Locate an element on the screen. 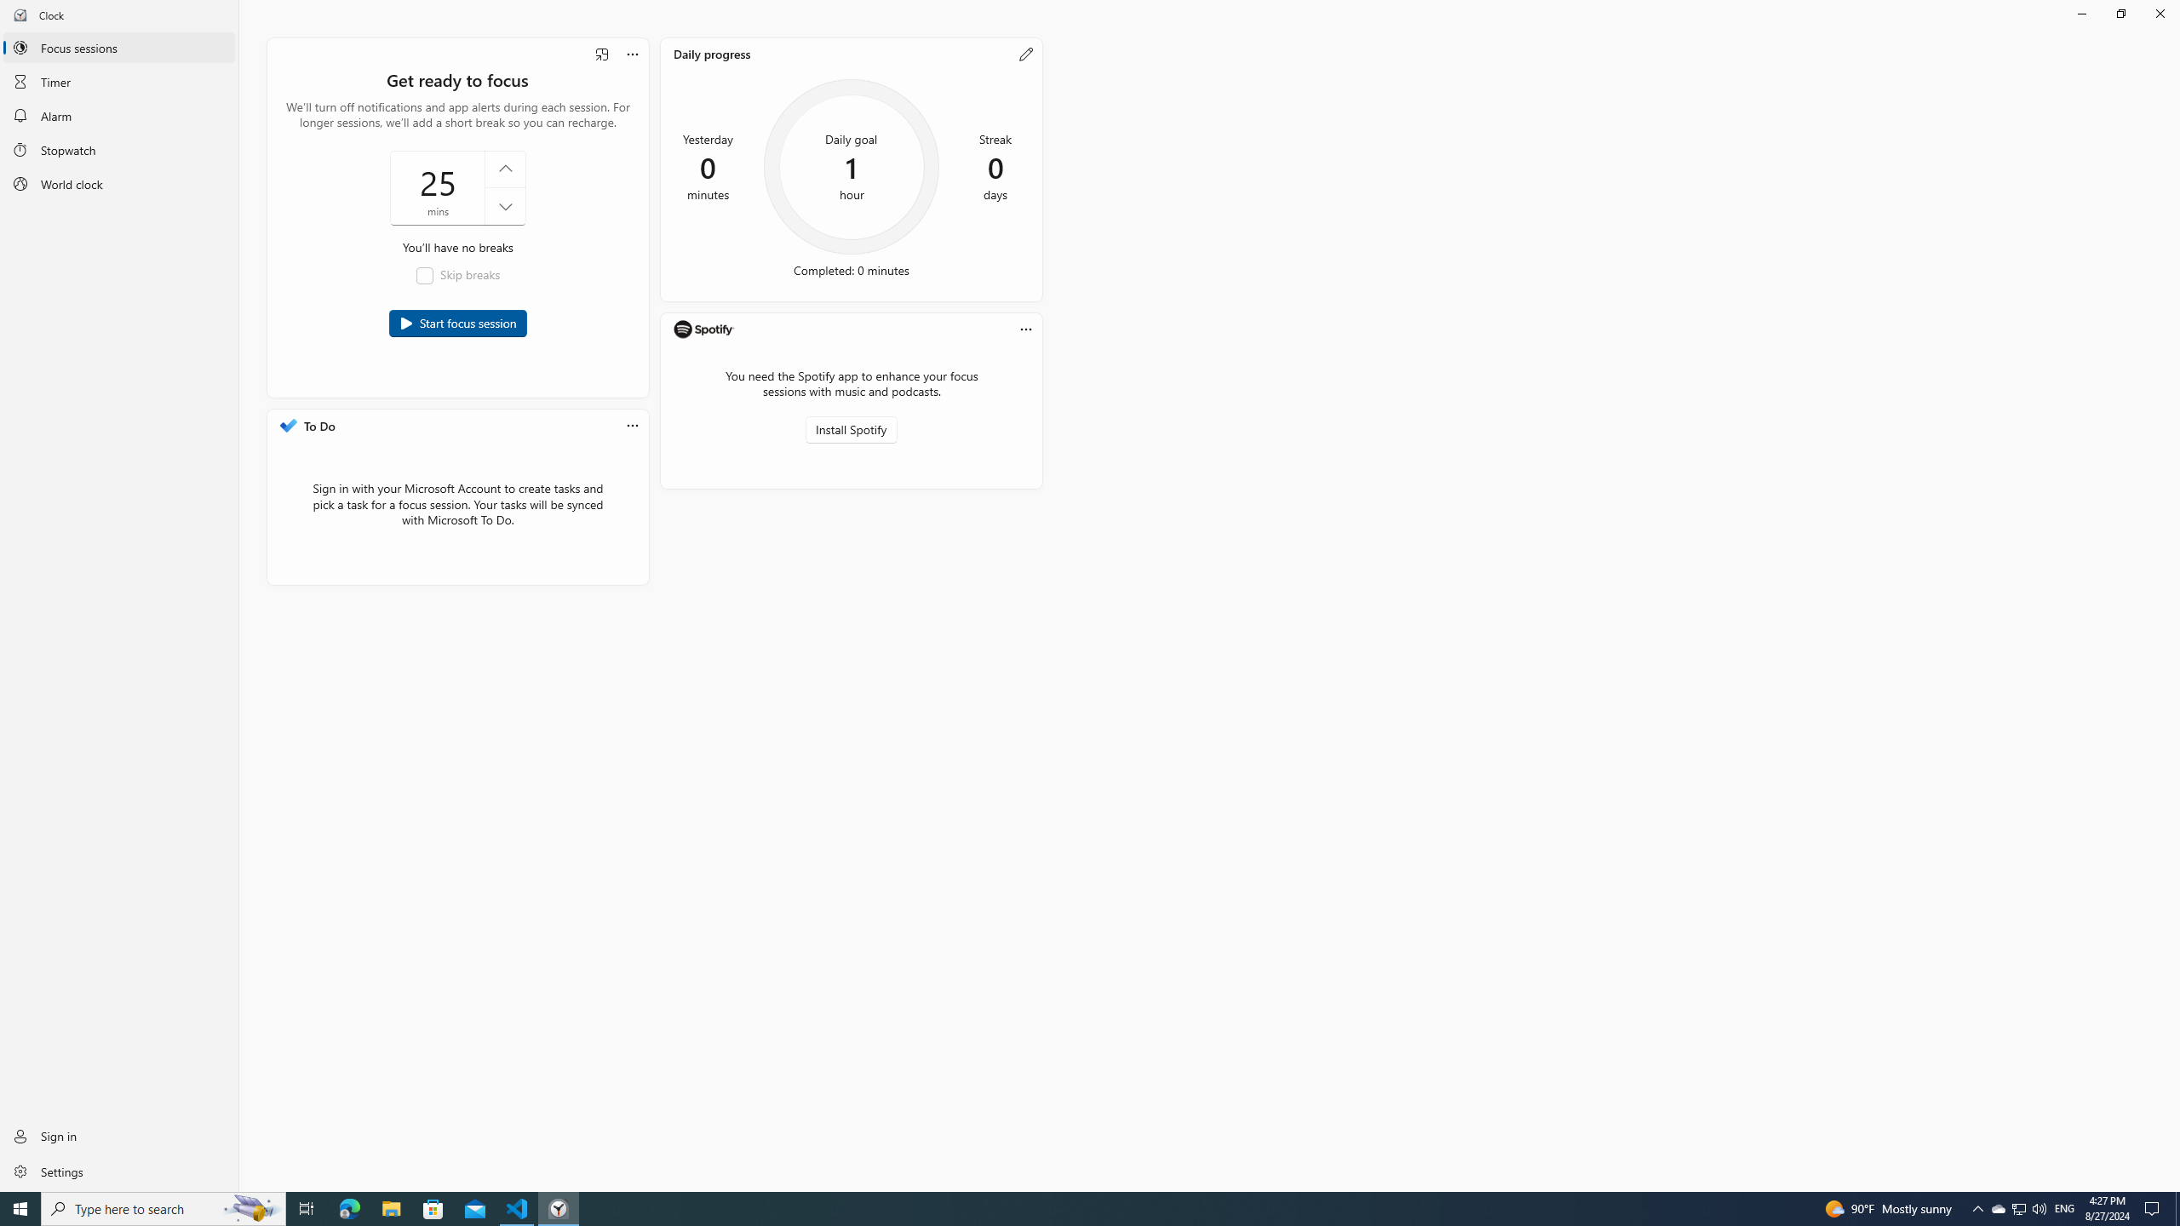 This screenshot has height=1226, width=2180. World clock is located at coordinates (119, 184).